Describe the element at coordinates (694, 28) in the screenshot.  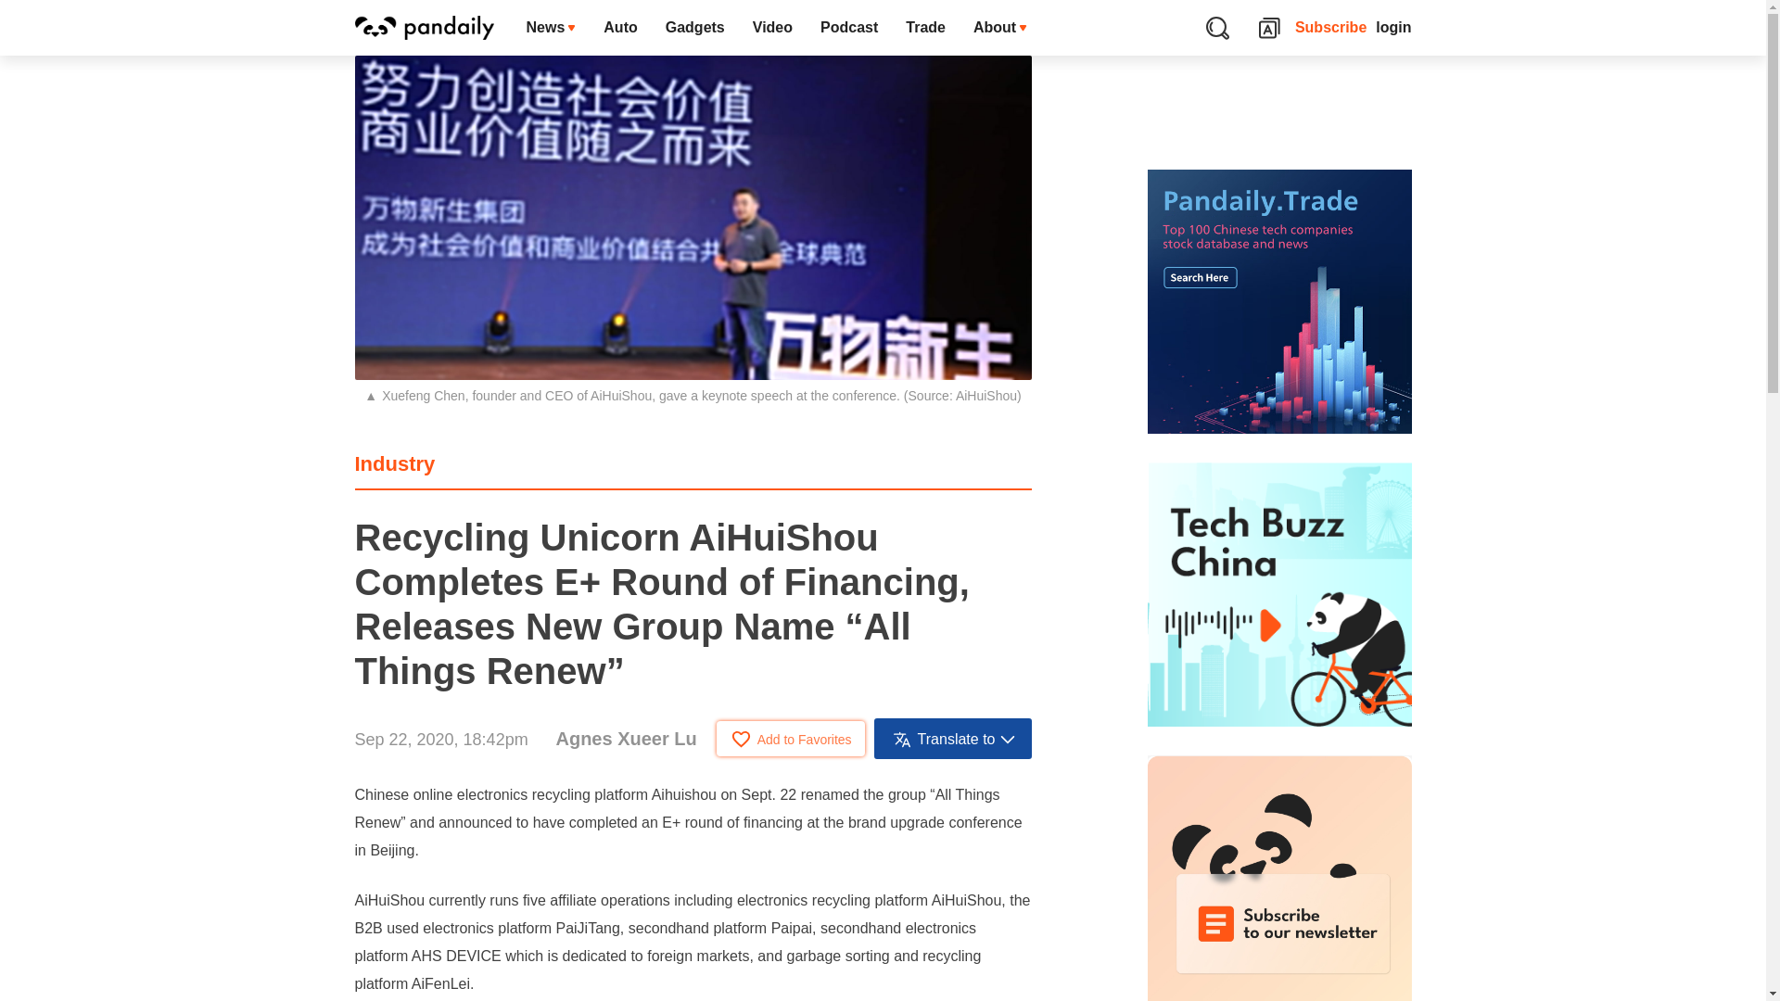
I see `Gadgets` at that location.